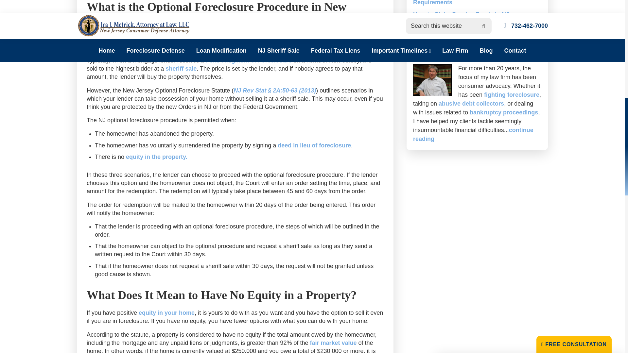 This screenshot has width=628, height=353. I want to click on fair market value, so click(333, 343).